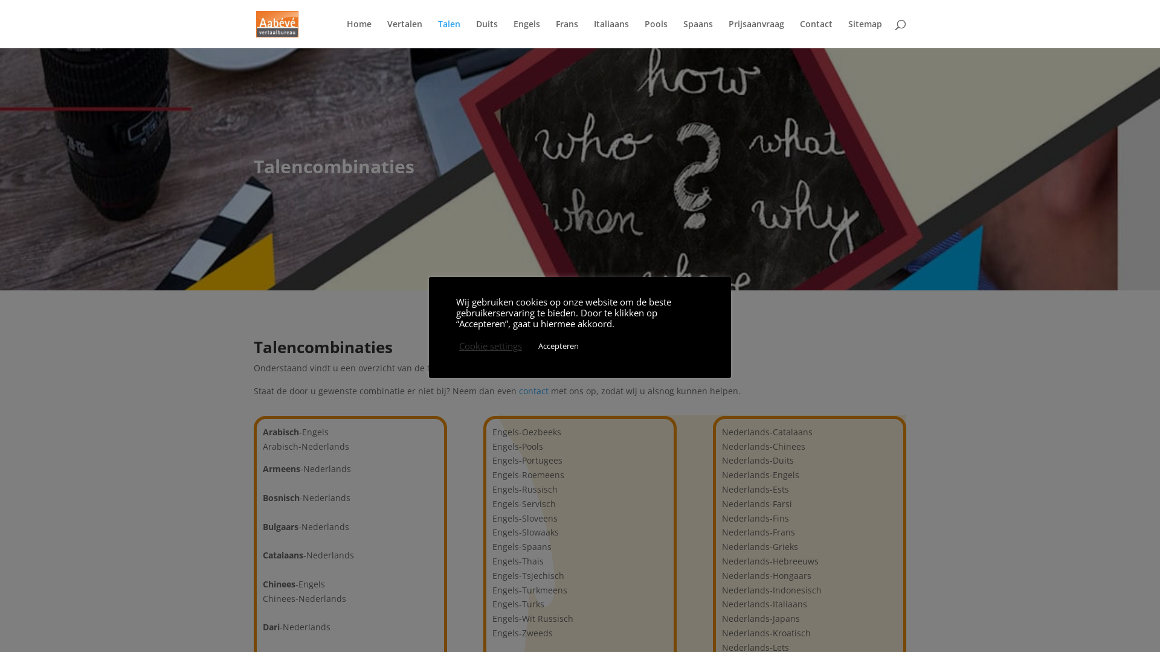  Describe the element at coordinates (449, 34) in the screenshot. I see `Talen` at that location.